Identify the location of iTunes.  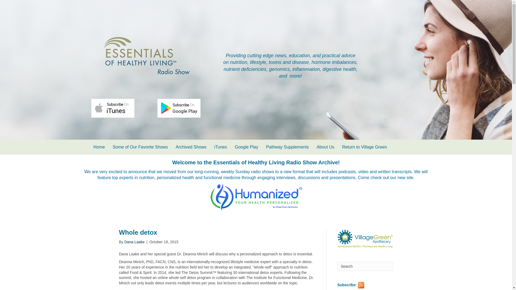
(113, 108).